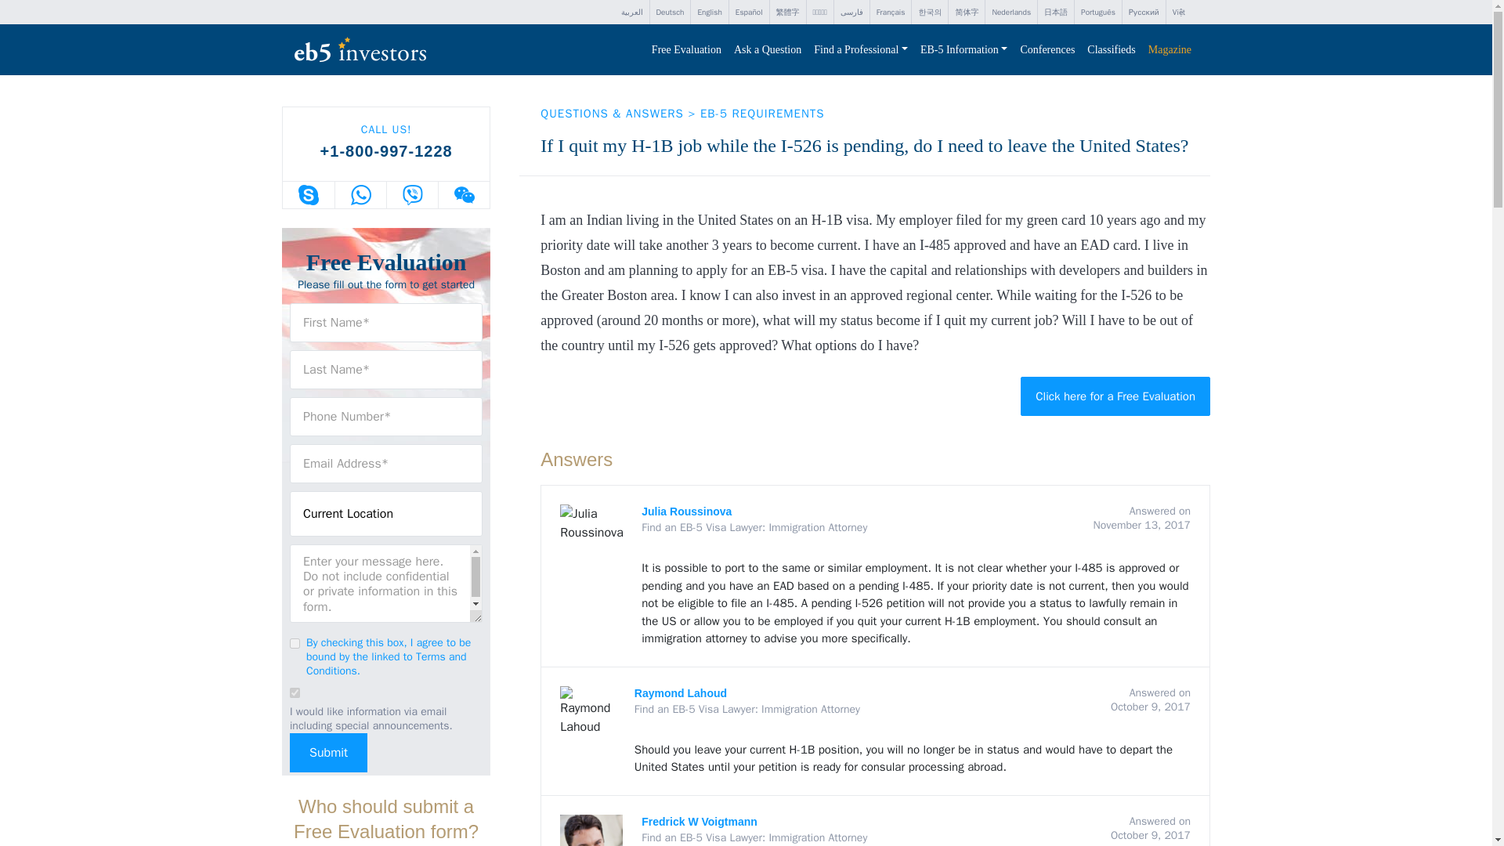  I want to click on Find a Professional, so click(861, 50).